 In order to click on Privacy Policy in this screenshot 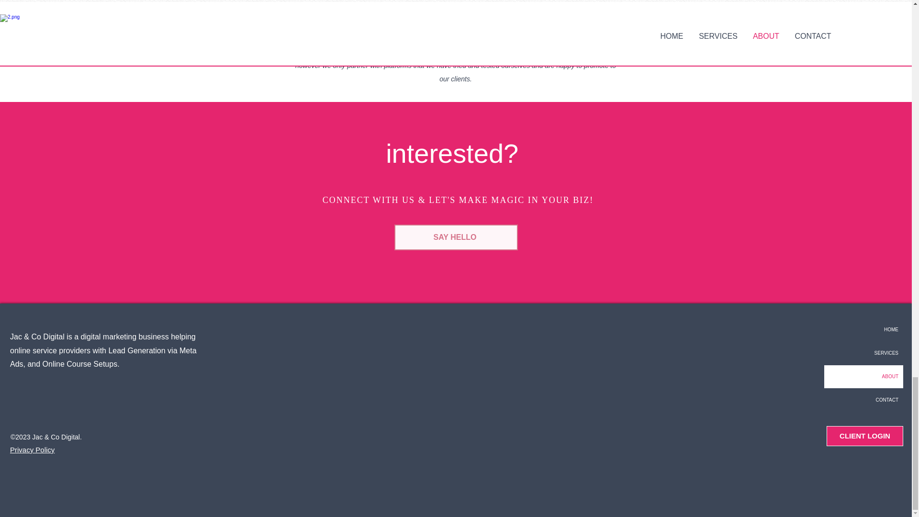, I will do `click(32, 450)`.